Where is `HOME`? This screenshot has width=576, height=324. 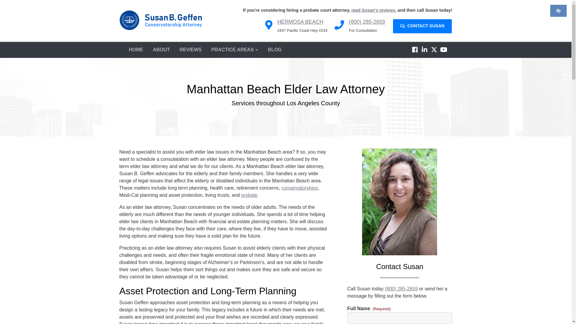
HOME is located at coordinates (136, 50).